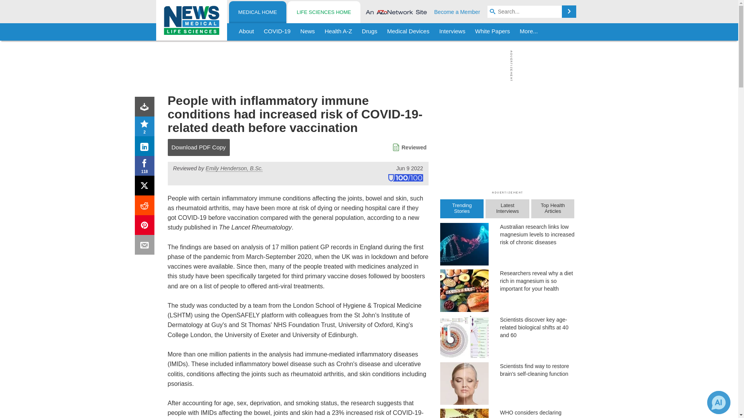 This screenshot has height=418, width=744. What do you see at coordinates (457, 12) in the screenshot?
I see `Become a Member` at bounding box center [457, 12].